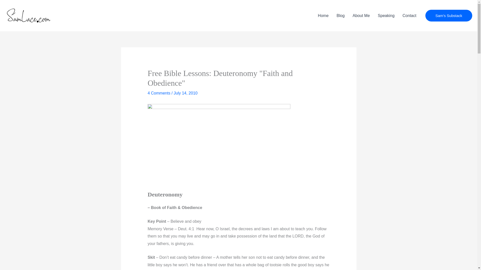 The image size is (481, 270). Describe the element at coordinates (323, 16) in the screenshot. I see `Home` at that location.